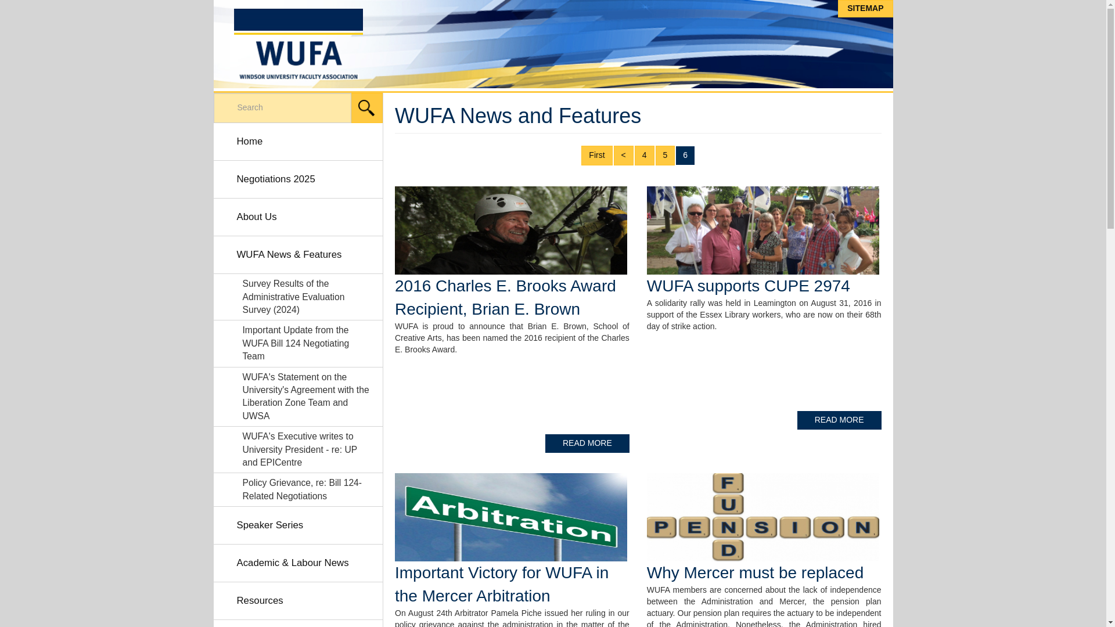  I want to click on About Us, so click(298, 217).